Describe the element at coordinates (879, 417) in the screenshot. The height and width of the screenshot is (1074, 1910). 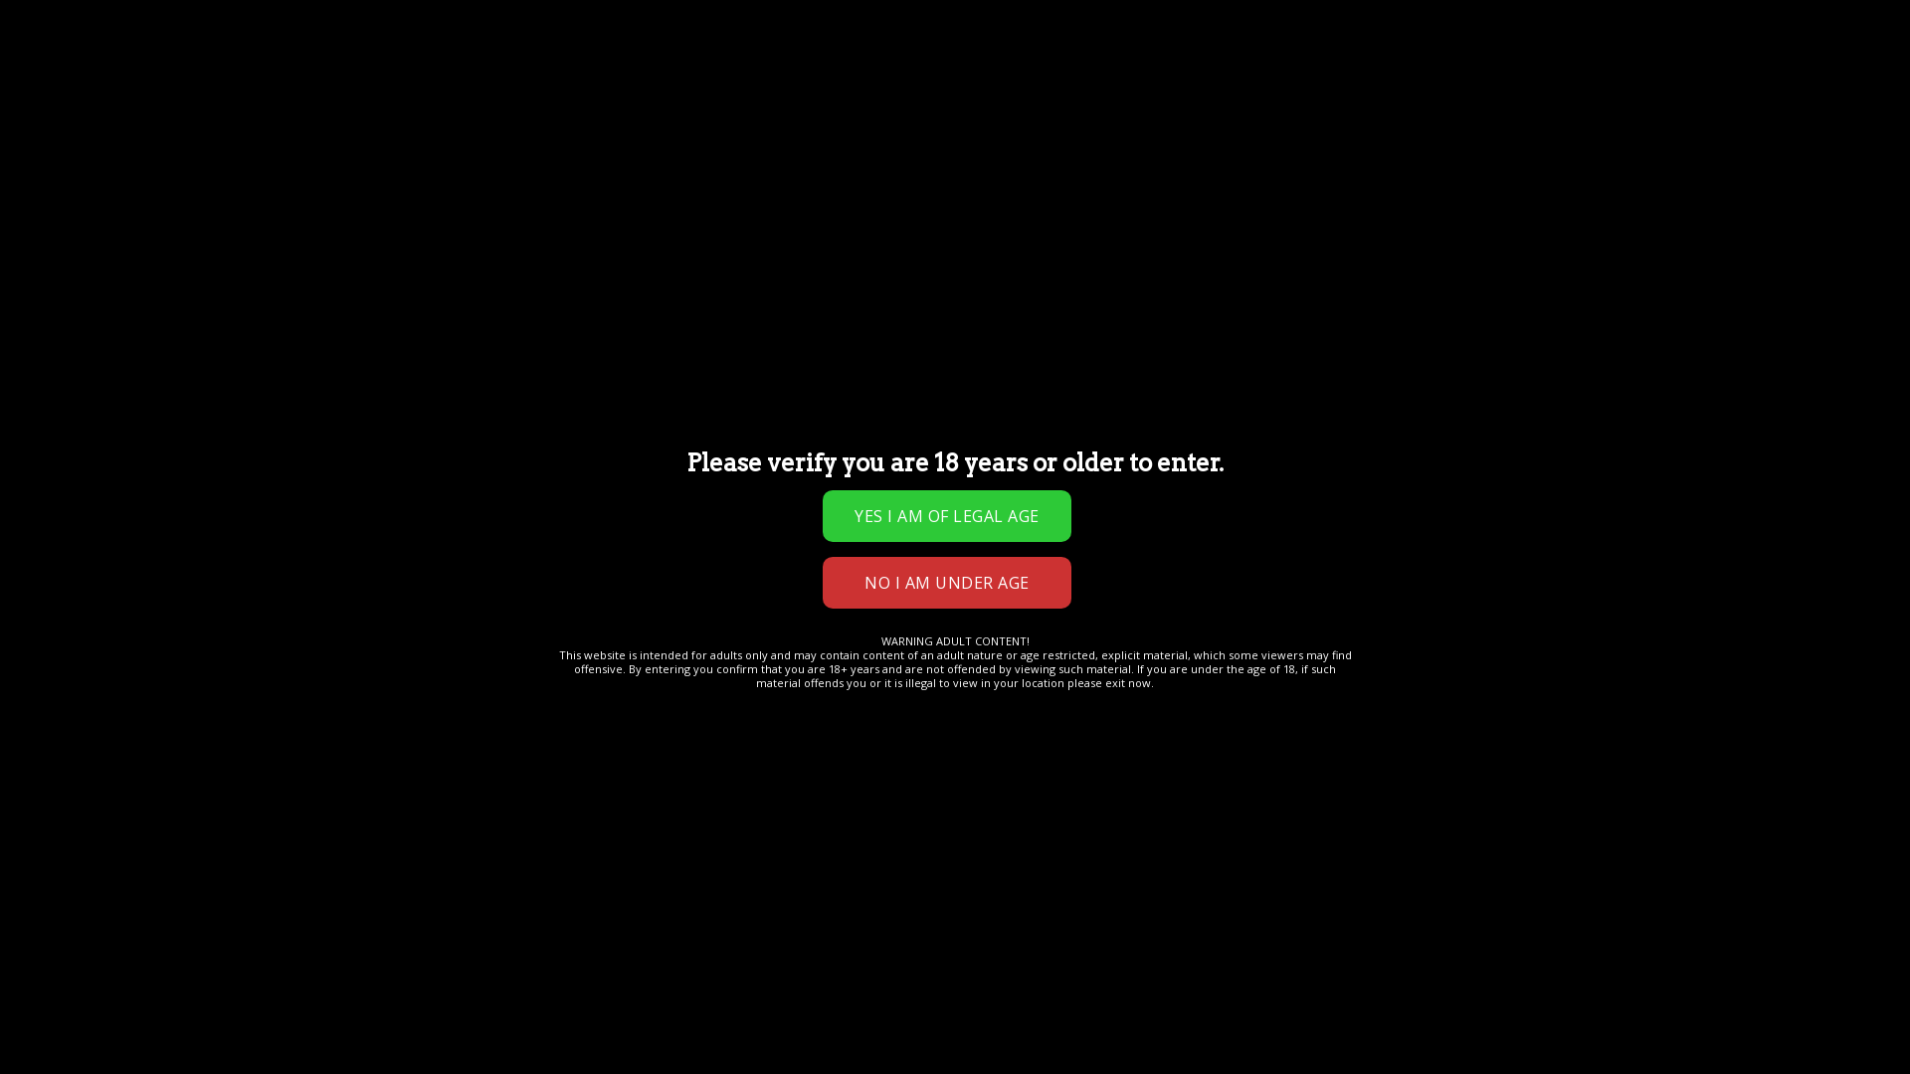
I see `ADD TO BASKET` at that location.